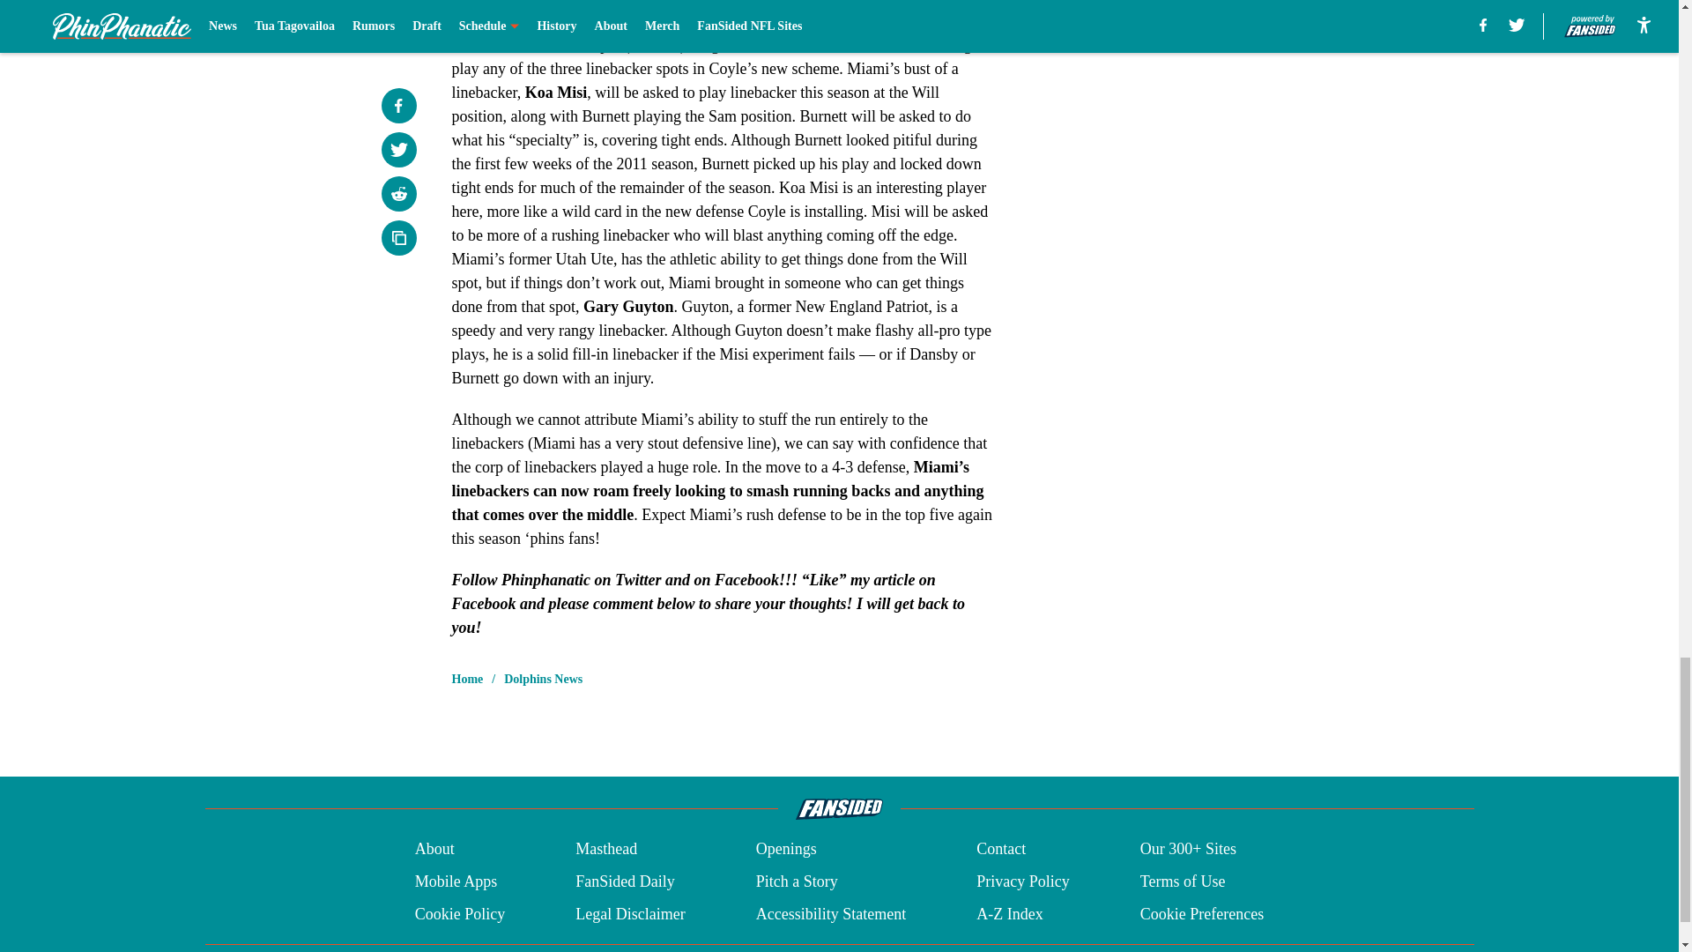 The width and height of the screenshot is (1692, 952). What do you see at coordinates (460, 913) in the screenshot?
I see `Cookie Policy` at bounding box center [460, 913].